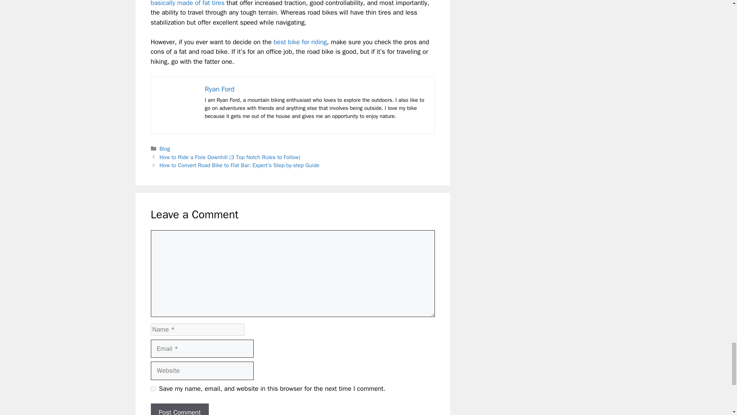 The height and width of the screenshot is (415, 737). Describe the element at coordinates (165, 149) in the screenshot. I see `Blog` at that location.